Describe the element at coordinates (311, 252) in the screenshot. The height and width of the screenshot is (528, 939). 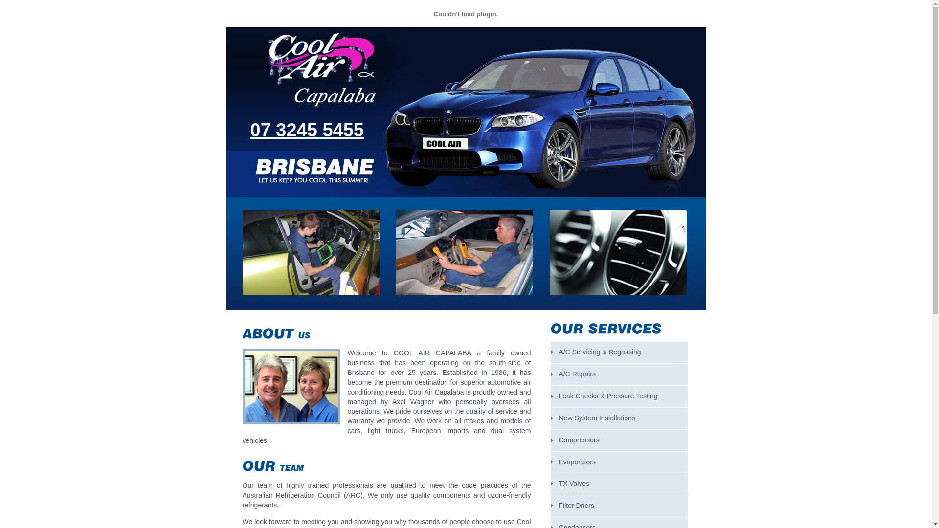
I see `Cool Air Capalaba` at that location.